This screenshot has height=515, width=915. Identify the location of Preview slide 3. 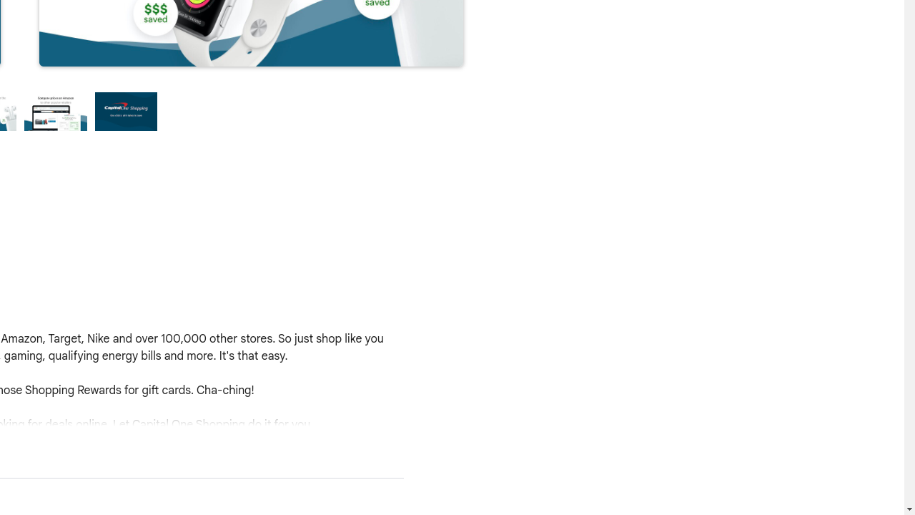
(56, 112).